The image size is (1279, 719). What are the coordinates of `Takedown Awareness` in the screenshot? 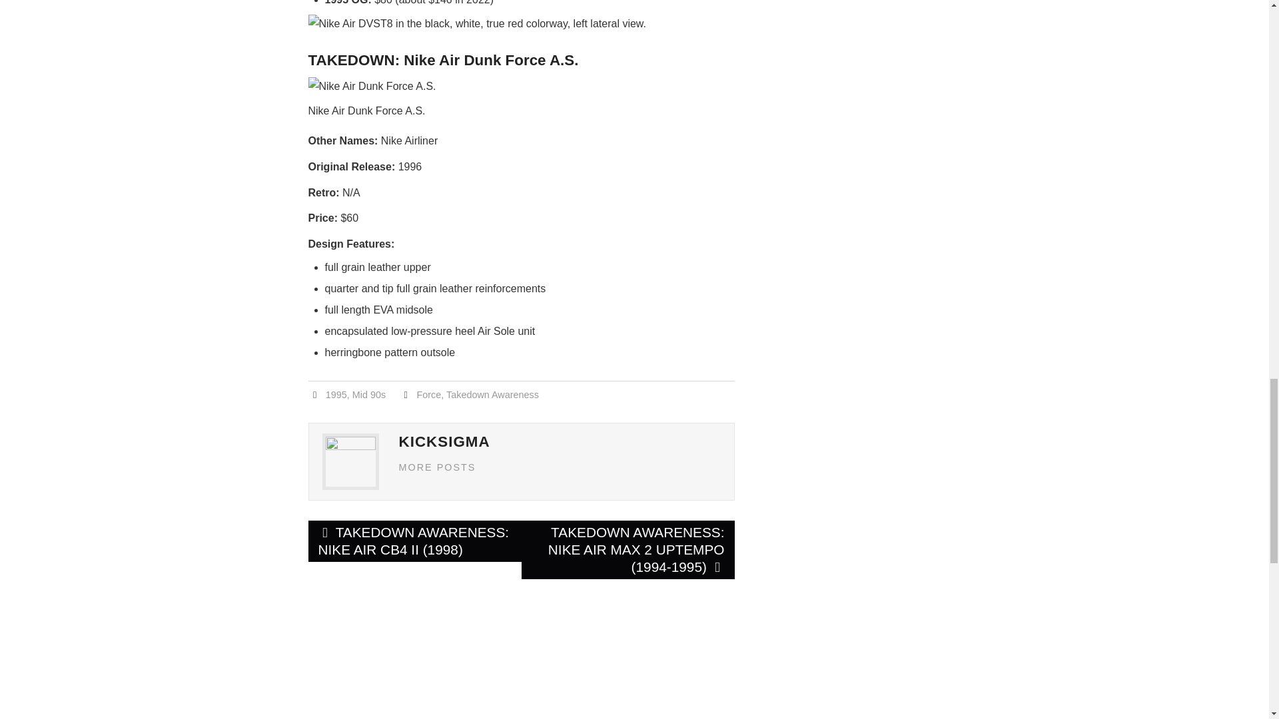 It's located at (492, 394).